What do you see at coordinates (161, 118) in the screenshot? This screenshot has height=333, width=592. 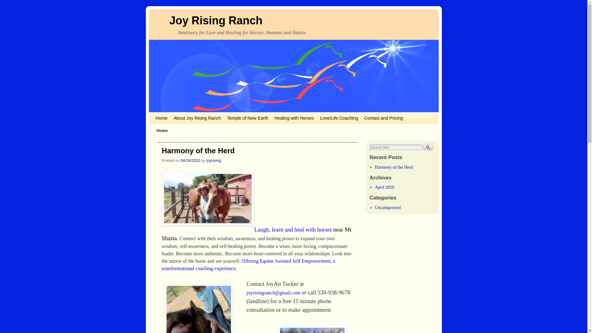 I see `Home` at bounding box center [161, 118].